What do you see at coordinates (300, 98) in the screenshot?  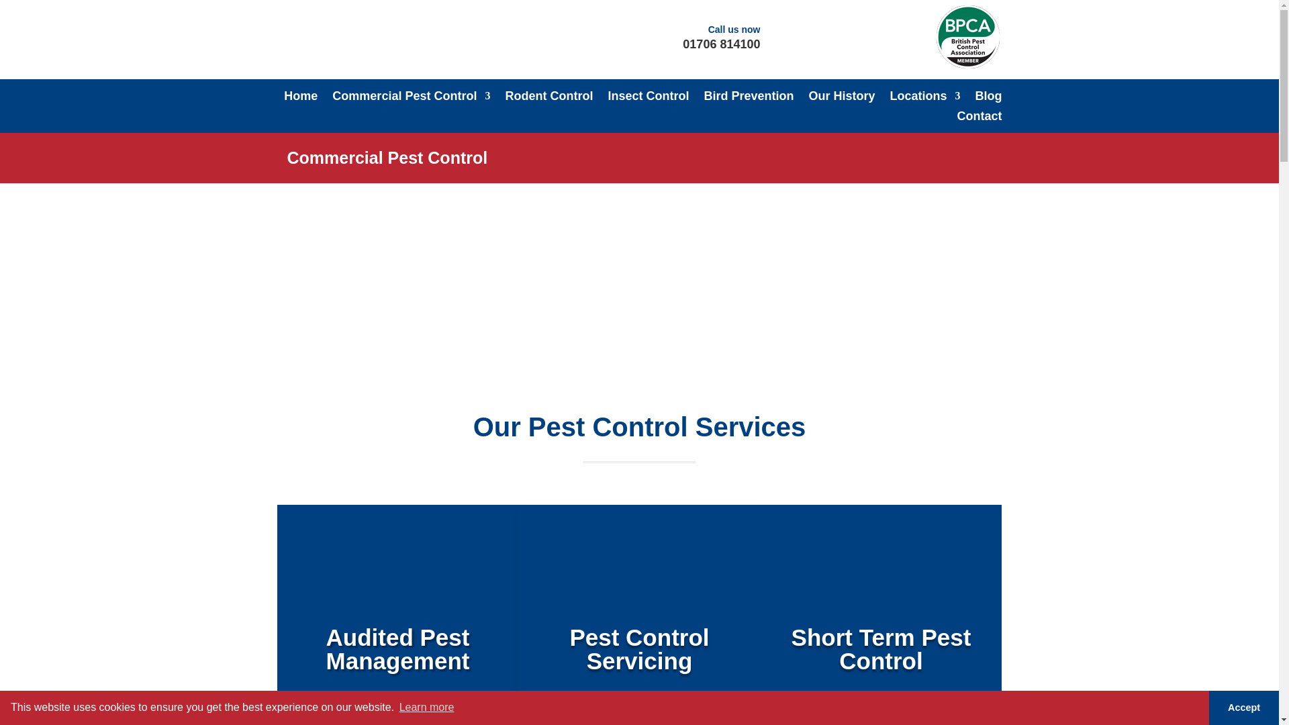 I see `Home` at bounding box center [300, 98].